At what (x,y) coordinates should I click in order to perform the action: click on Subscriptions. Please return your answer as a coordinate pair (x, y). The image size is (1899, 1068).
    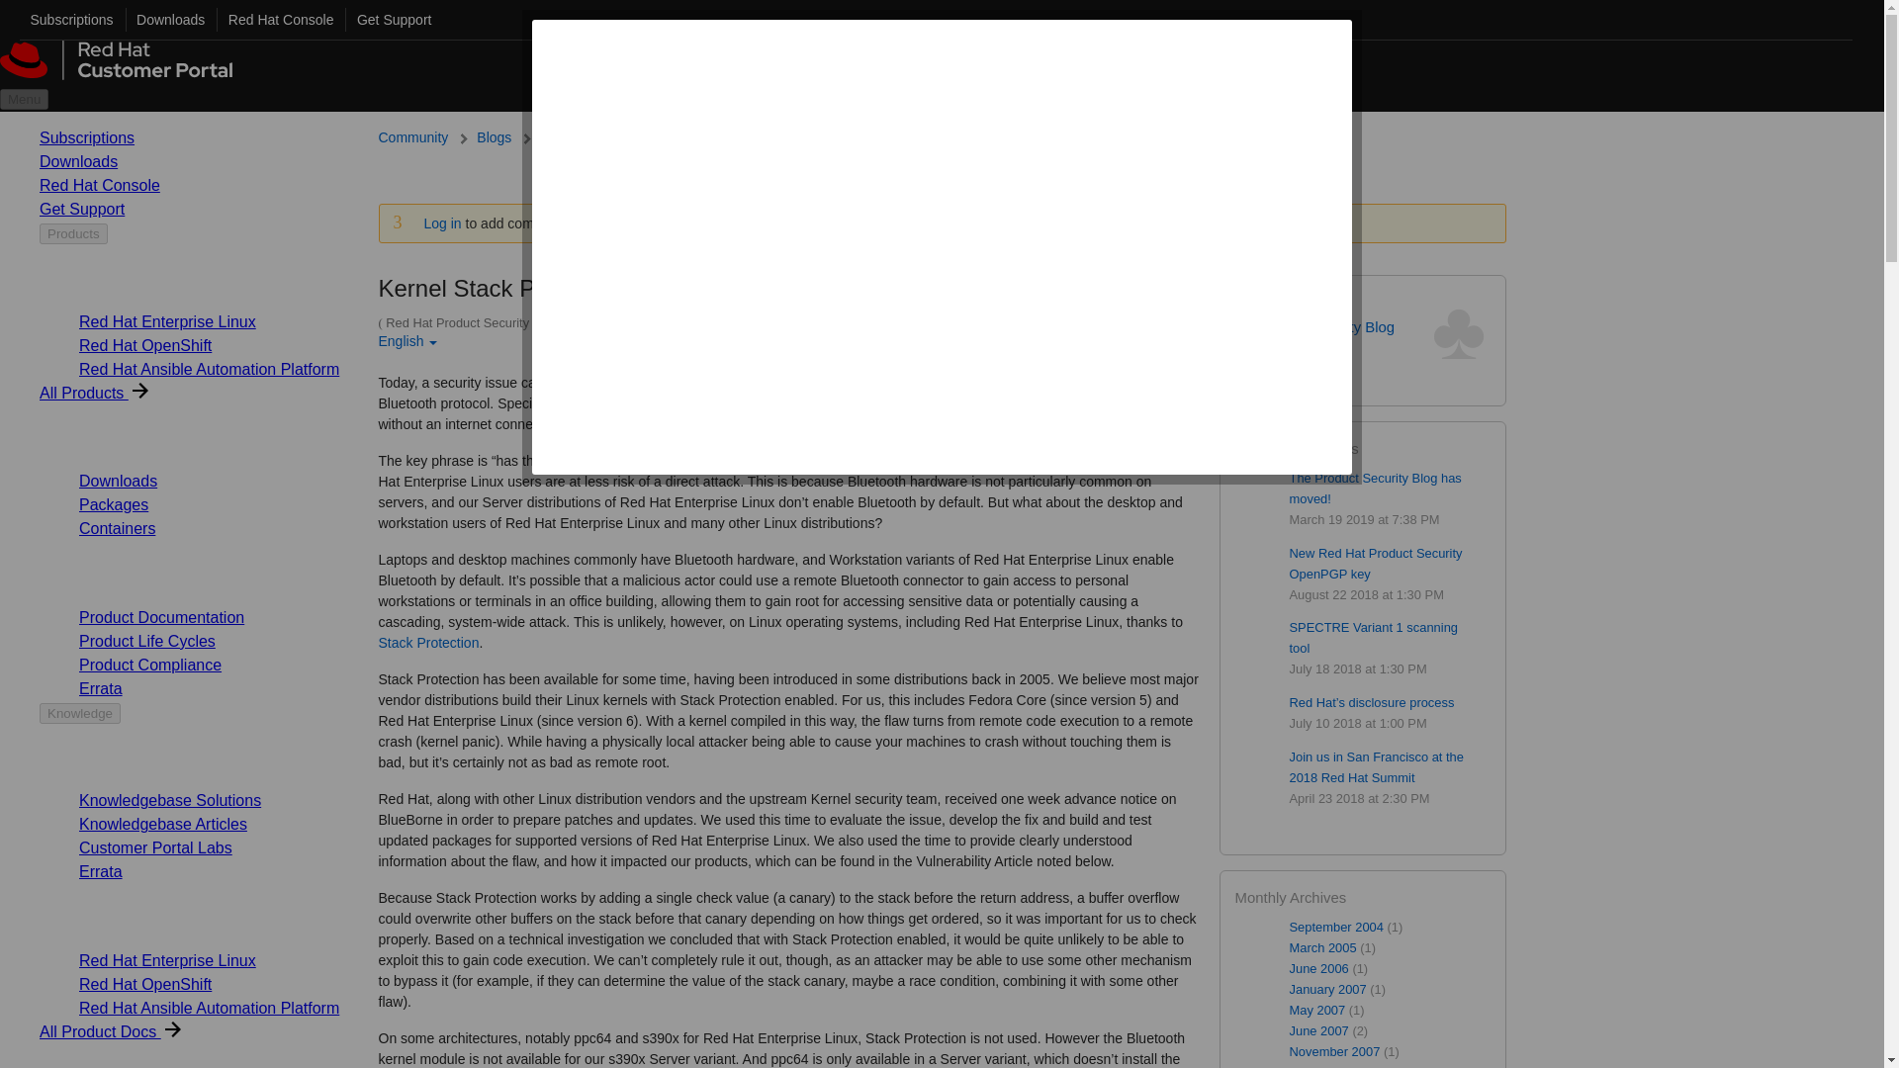
    Looking at the image, I should click on (66, 20).